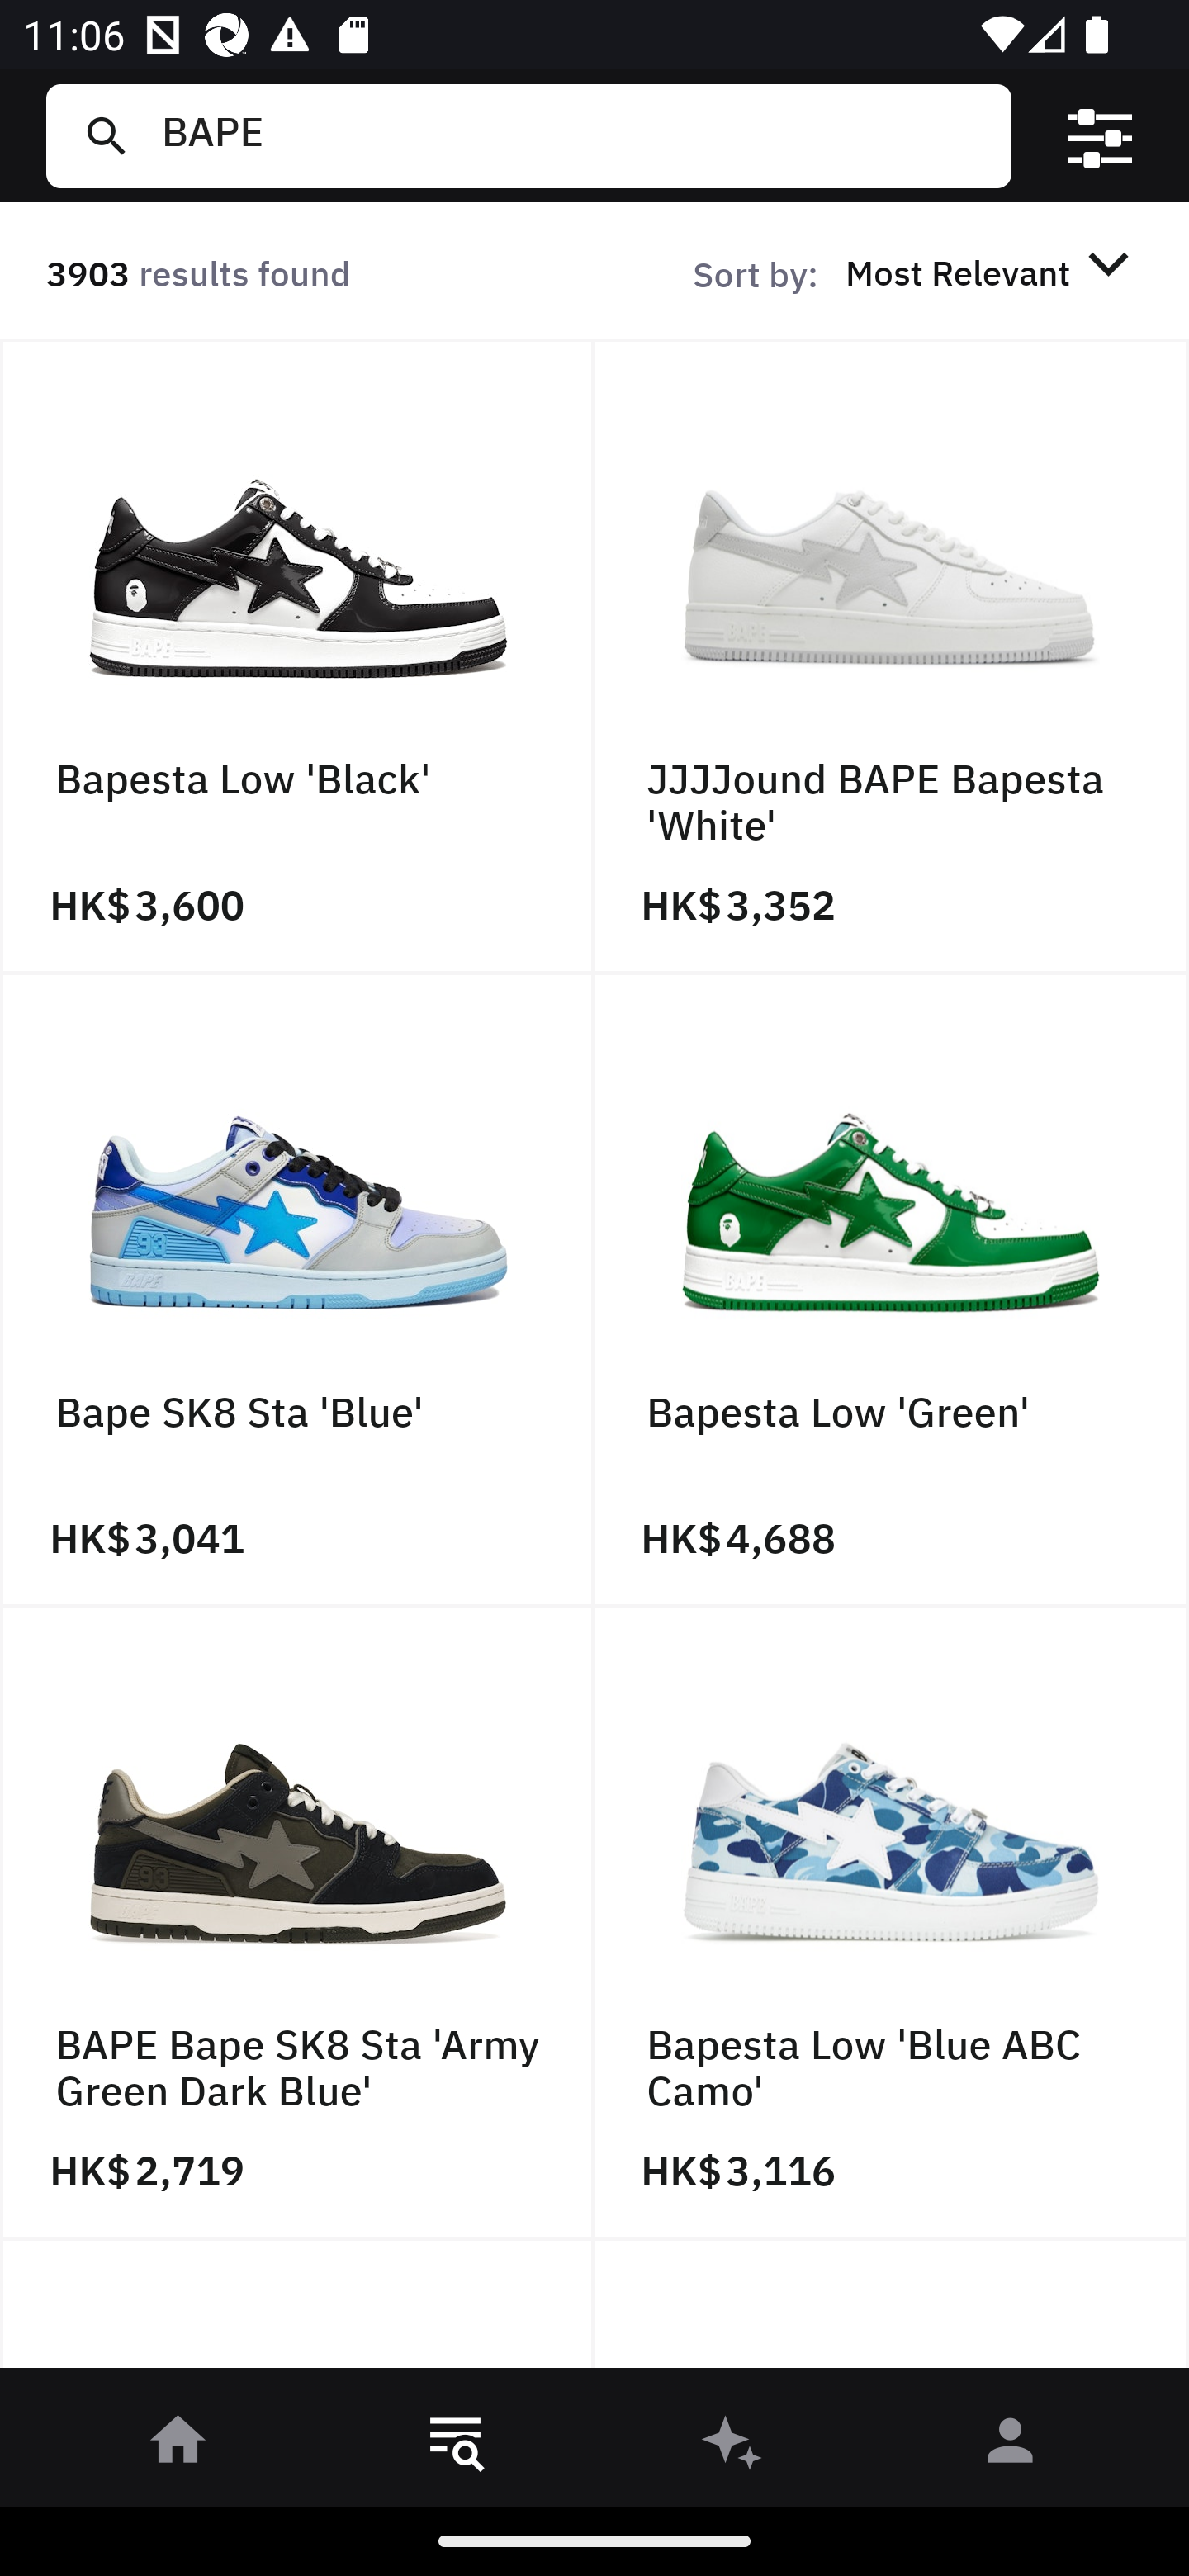  Describe the element at coordinates (992, 272) in the screenshot. I see `Most Relevant ` at that location.